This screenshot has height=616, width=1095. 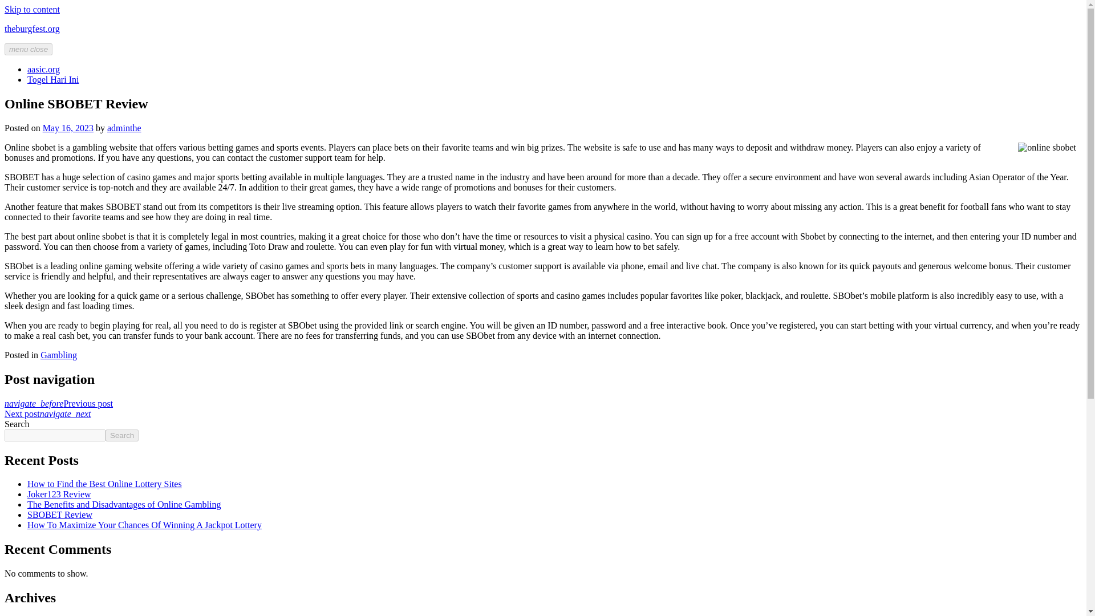 I want to click on adminthe, so click(x=124, y=128).